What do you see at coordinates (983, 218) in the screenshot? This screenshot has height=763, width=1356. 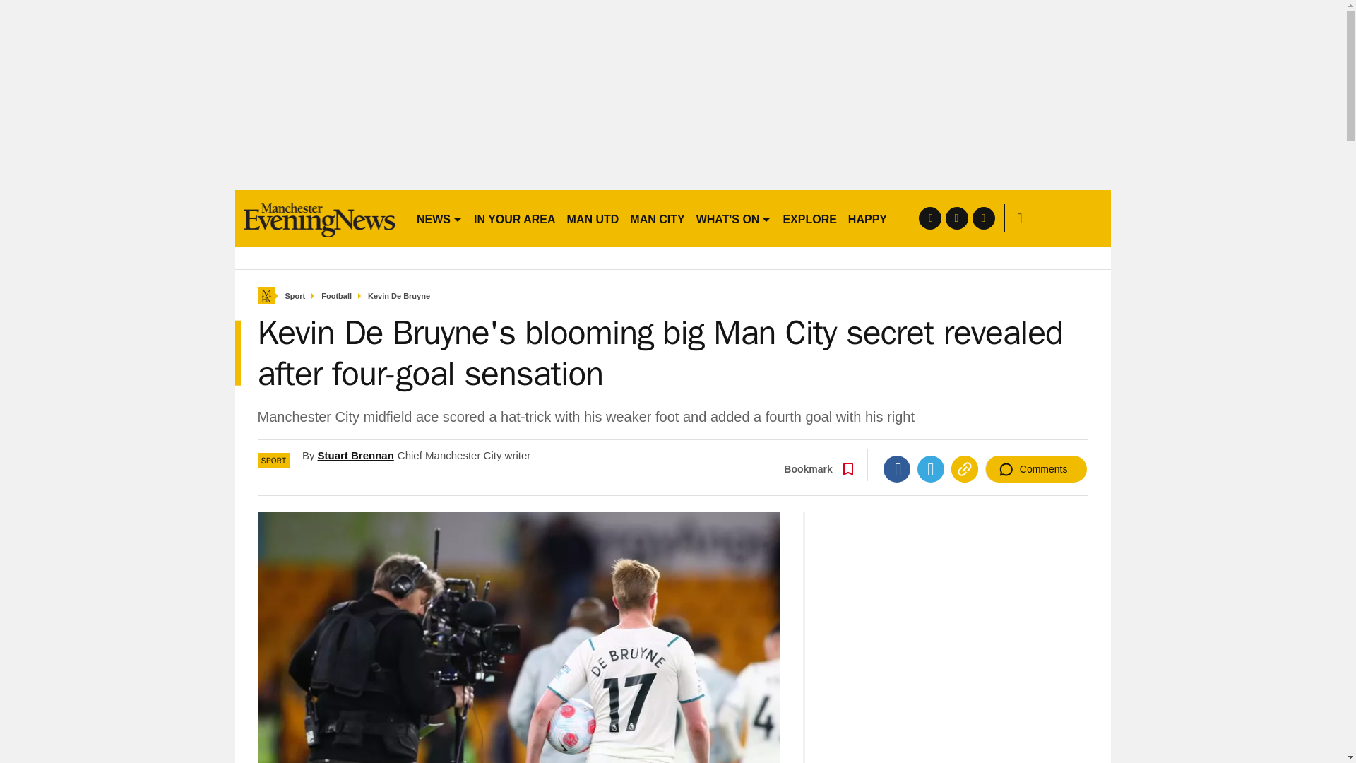 I see `instagram` at bounding box center [983, 218].